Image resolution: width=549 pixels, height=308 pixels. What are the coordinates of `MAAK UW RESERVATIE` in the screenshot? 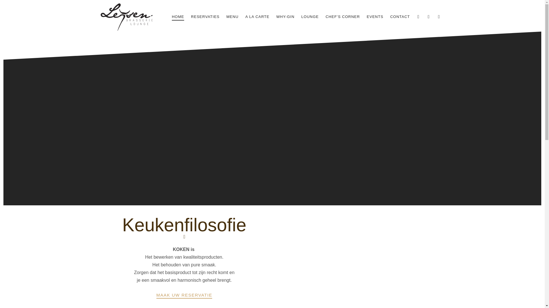 It's located at (184, 295).